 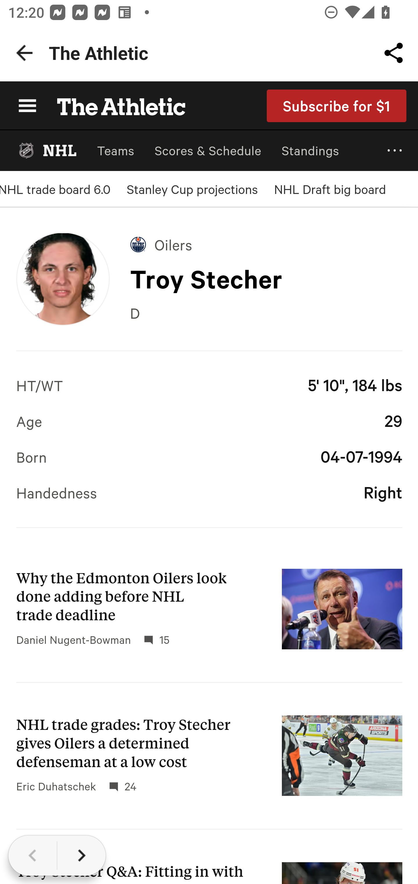 I want to click on Live News, so click(x=209, y=374).